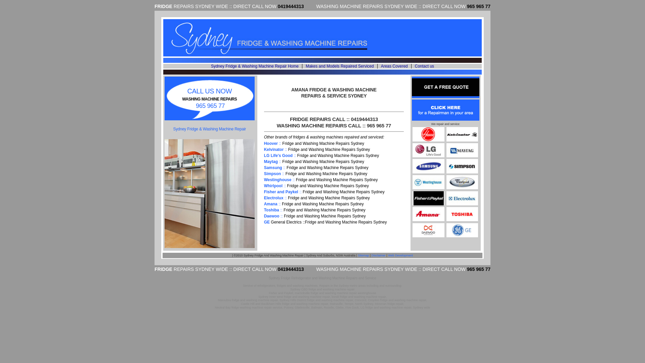  Describe the element at coordinates (210, 129) in the screenshot. I see `Sydney Fridge & Washing Machine Repair` at that location.